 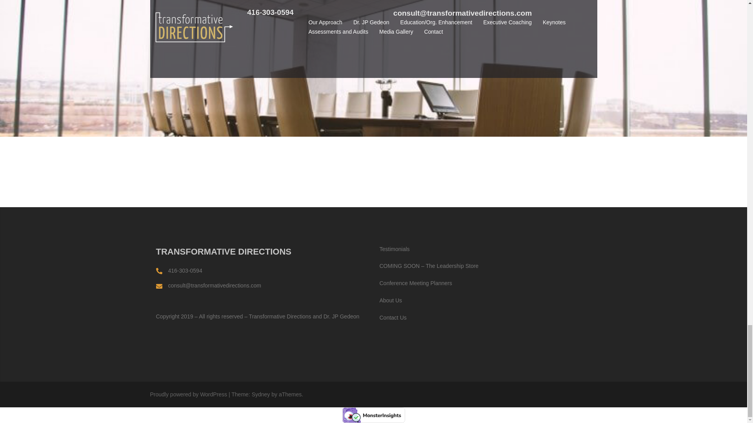 What do you see at coordinates (391, 300) in the screenshot?
I see `About Us` at bounding box center [391, 300].